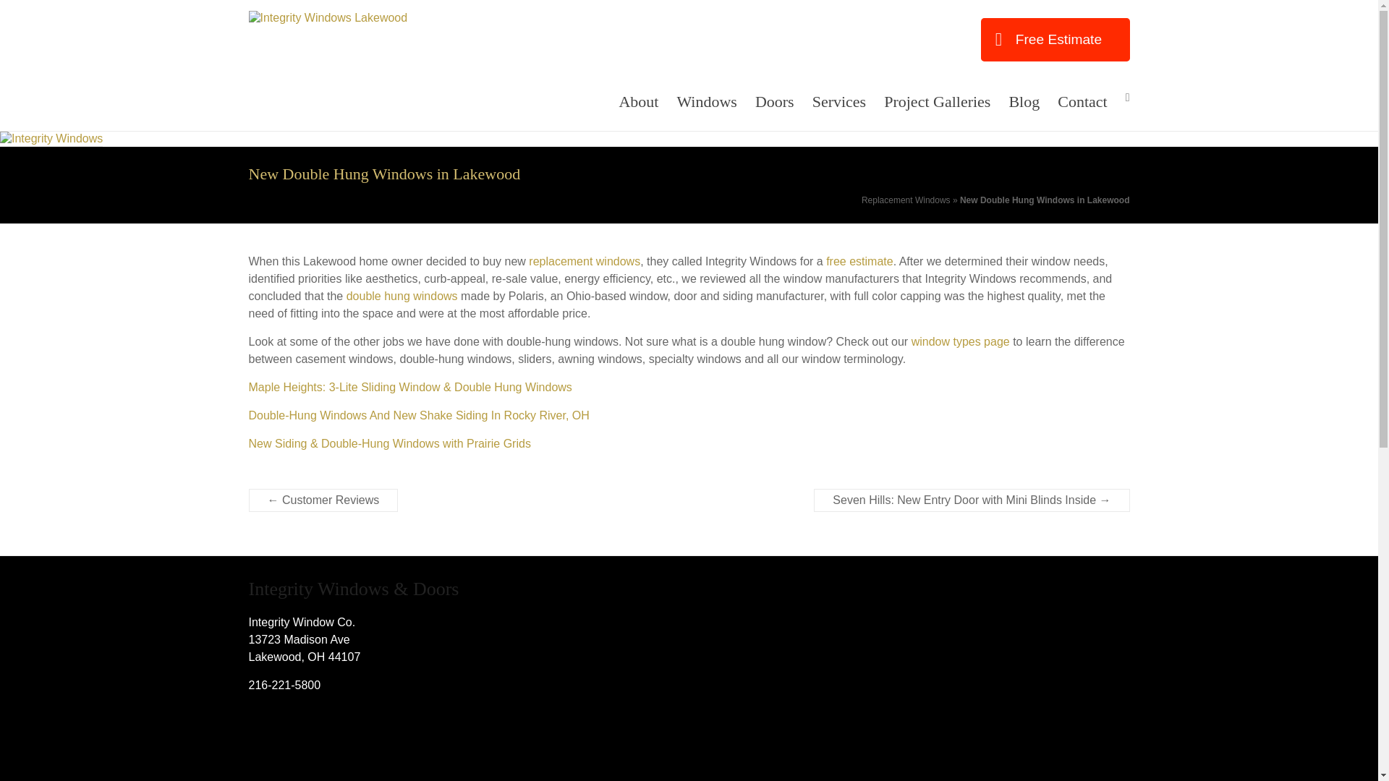 The height and width of the screenshot is (781, 1389). What do you see at coordinates (706, 101) in the screenshot?
I see `Windows` at bounding box center [706, 101].